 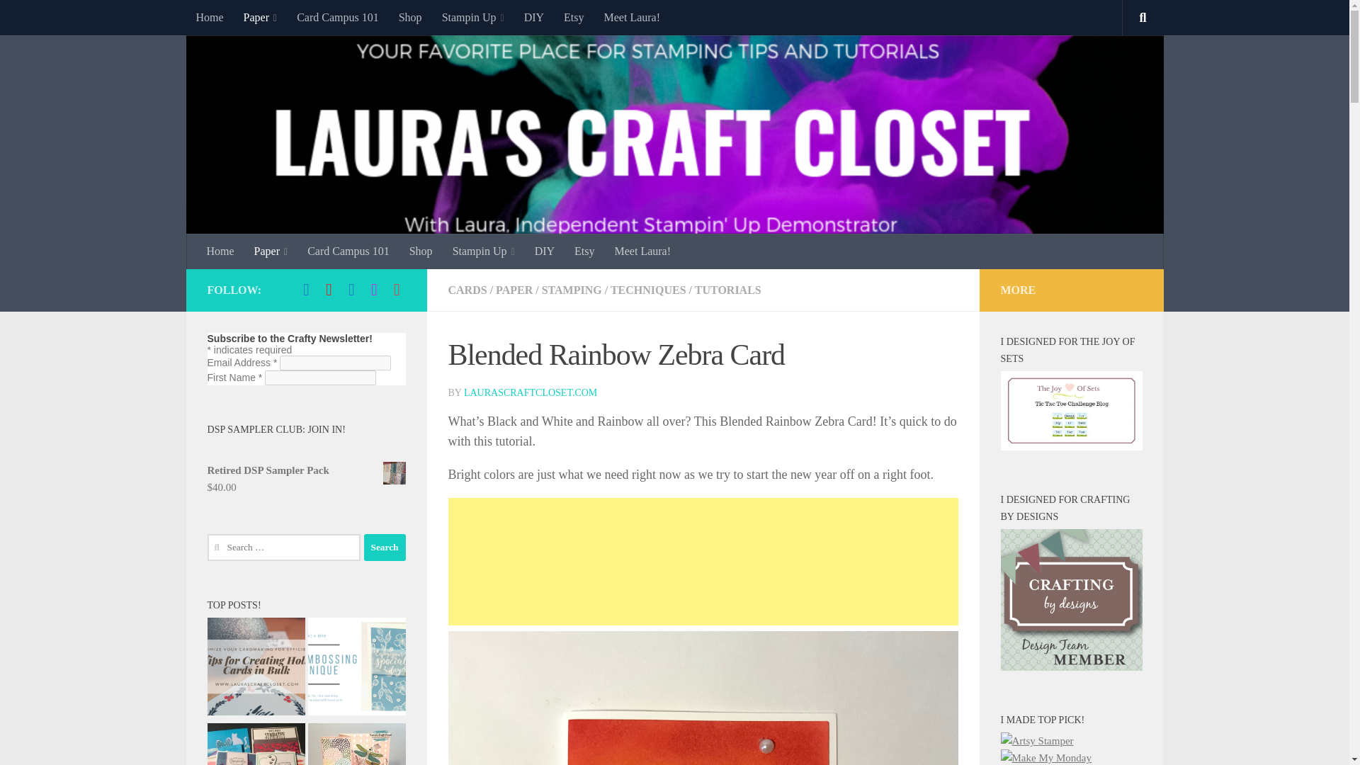 What do you see at coordinates (338, 17) in the screenshot?
I see `Card Campus 101` at bounding box center [338, 17].